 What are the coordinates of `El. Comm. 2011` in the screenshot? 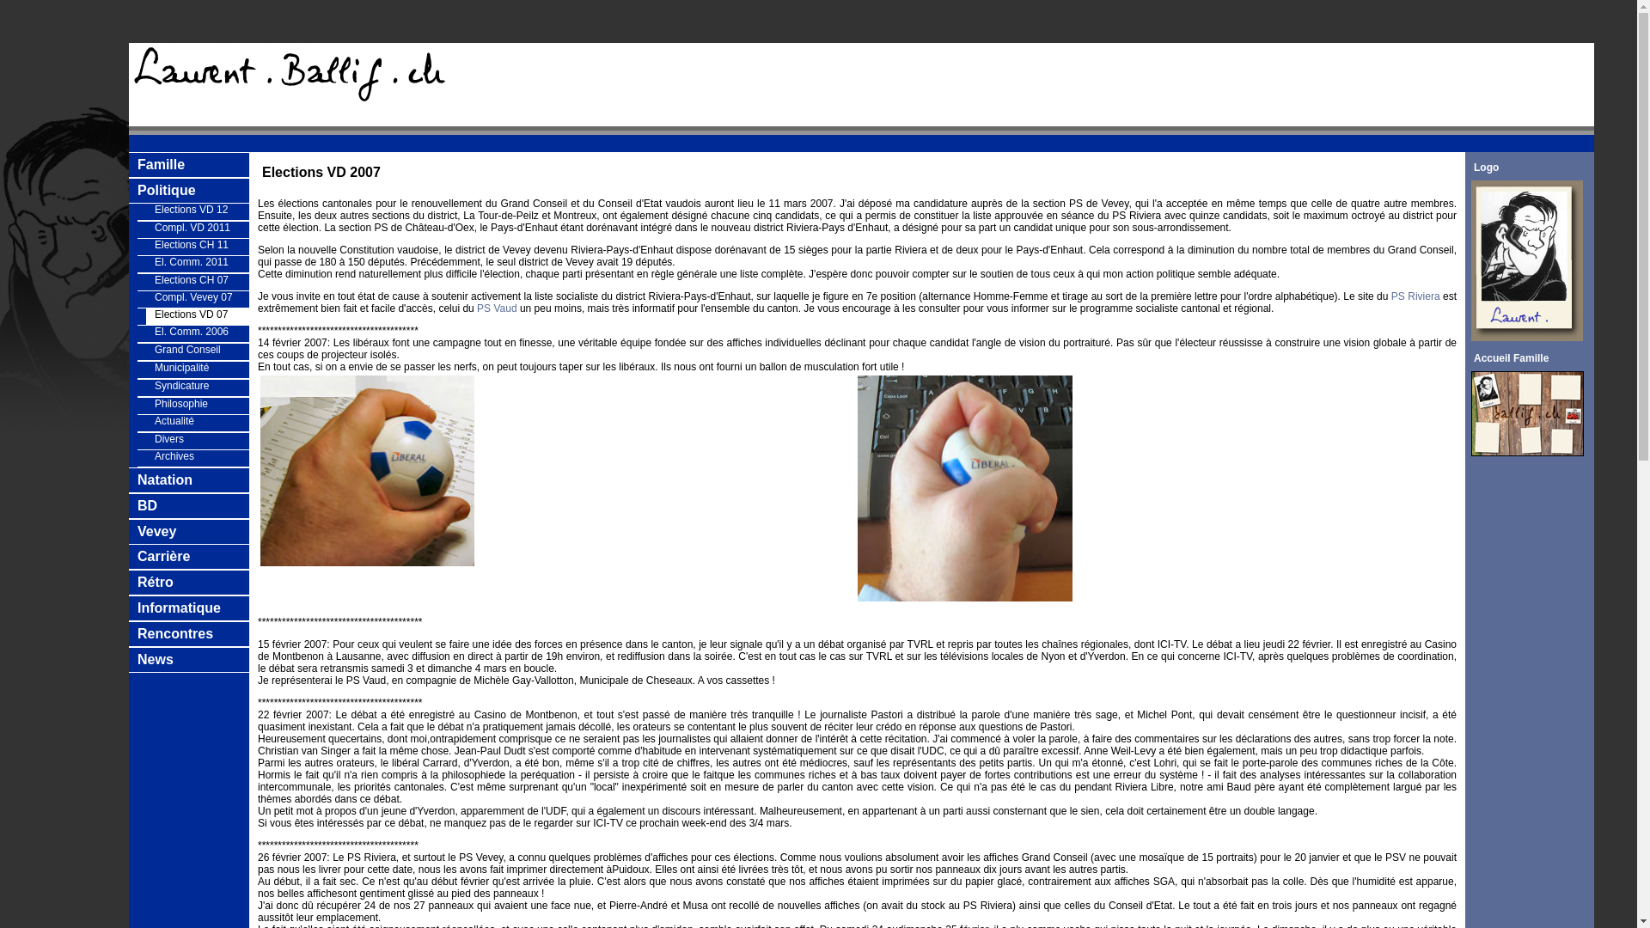 It's located at (198, 265).